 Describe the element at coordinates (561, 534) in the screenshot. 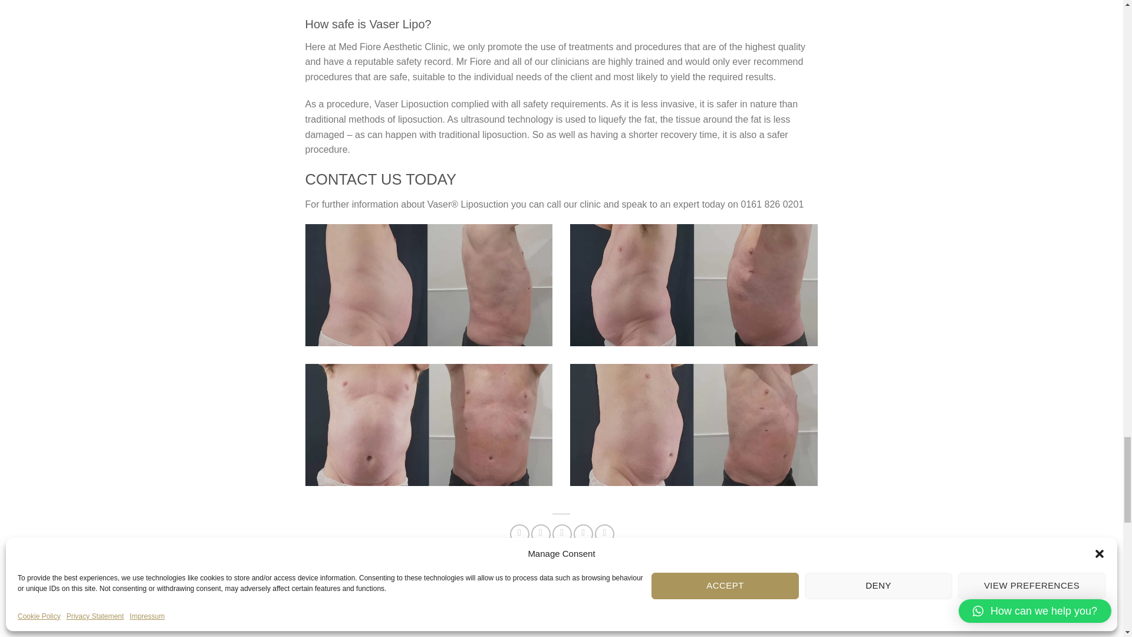

I see `Email to a Friend` at that location.